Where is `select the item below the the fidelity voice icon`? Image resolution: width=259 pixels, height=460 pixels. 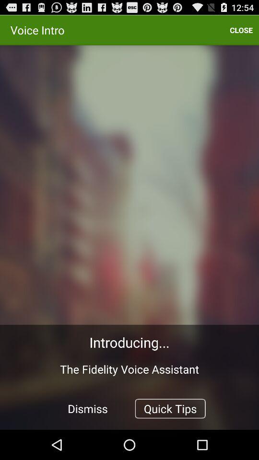 select the item below the the fidelity voice icon is located at coordinates (170, 408).